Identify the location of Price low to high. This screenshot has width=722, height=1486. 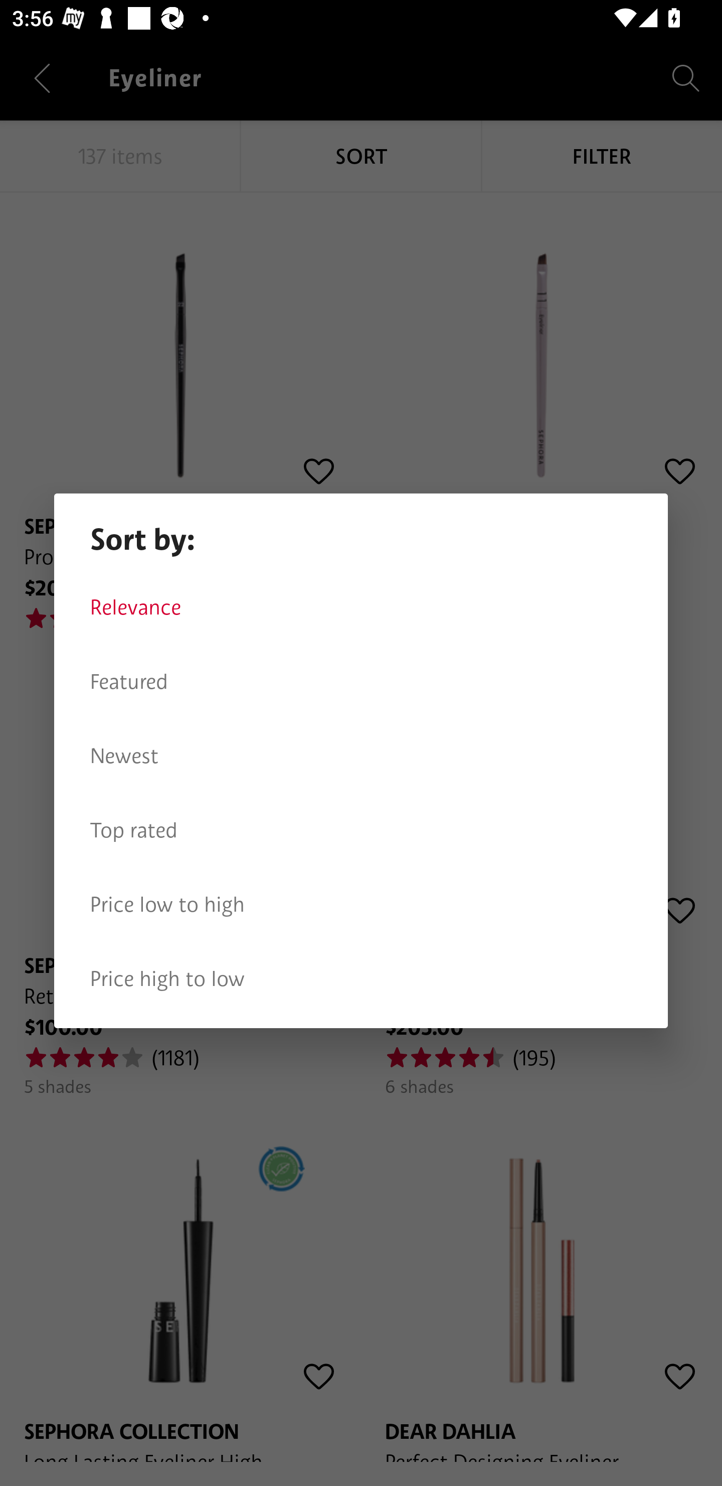
(361, 905).